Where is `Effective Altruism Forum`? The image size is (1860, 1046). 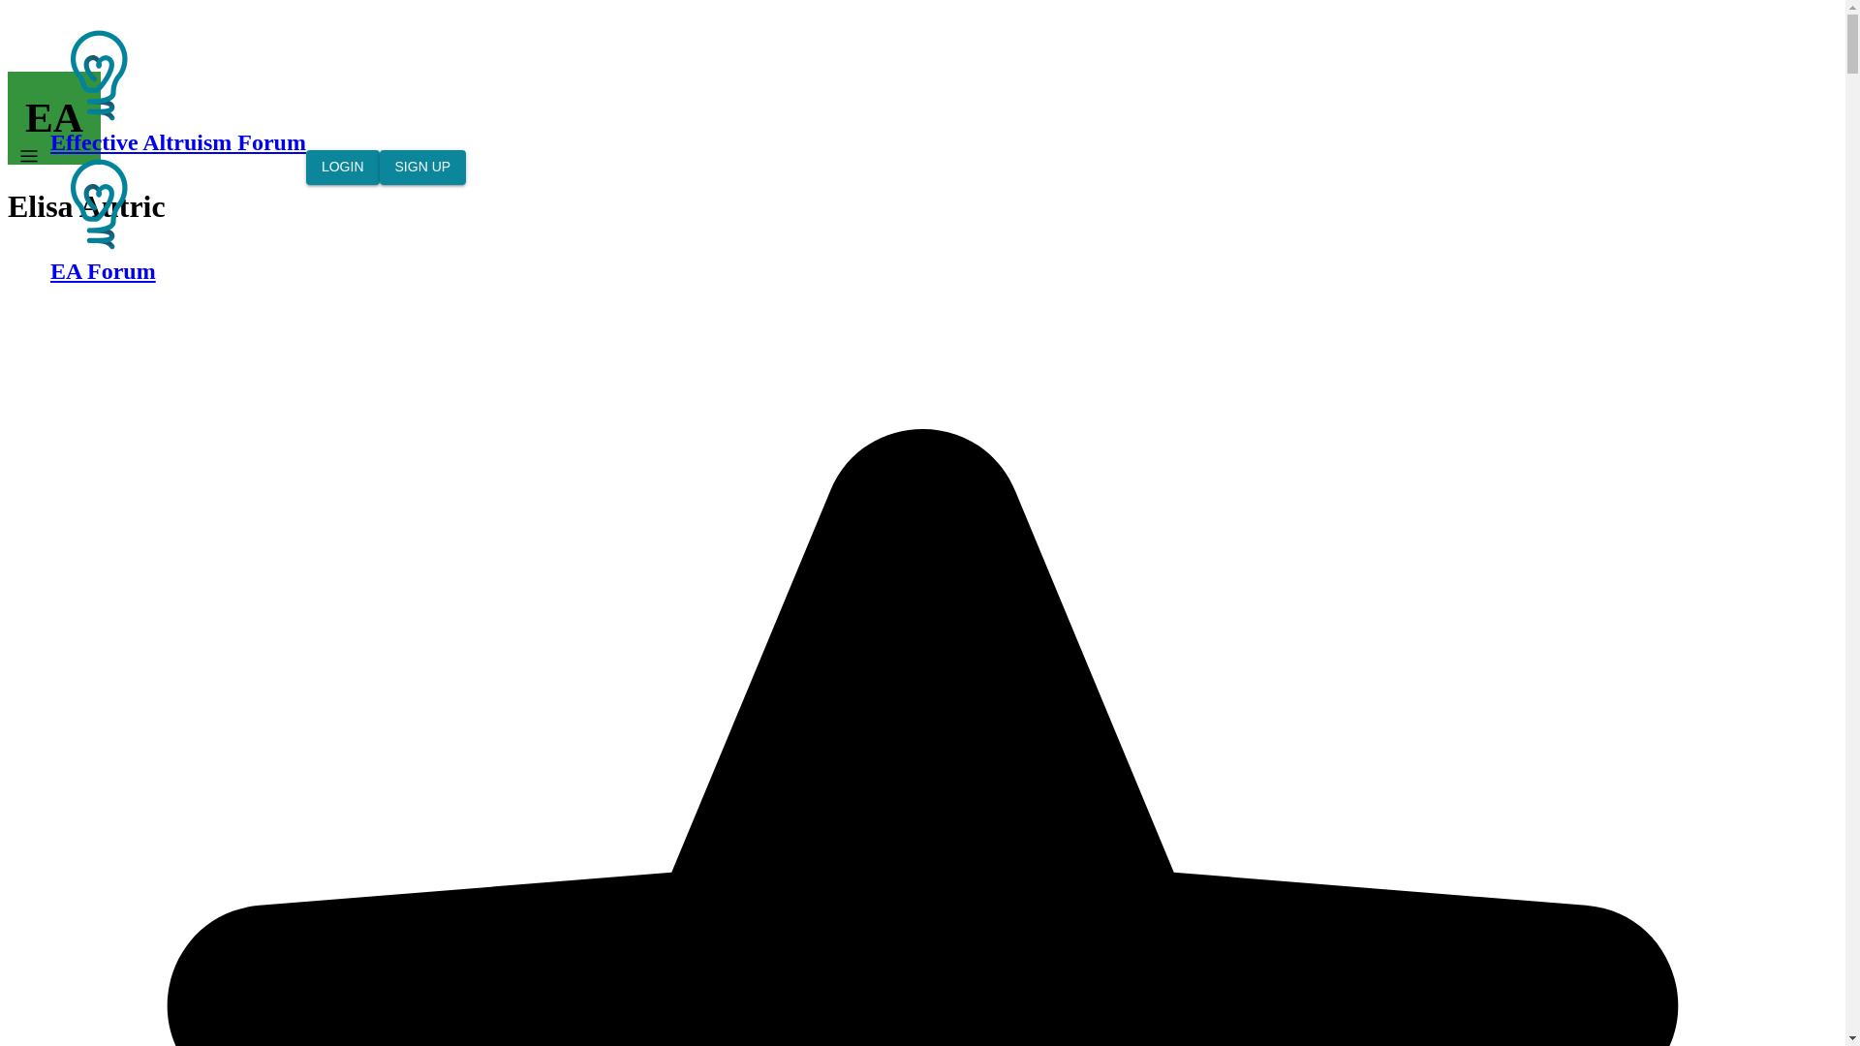 Effective Altruism Forum is located at coordinates (178, 91).